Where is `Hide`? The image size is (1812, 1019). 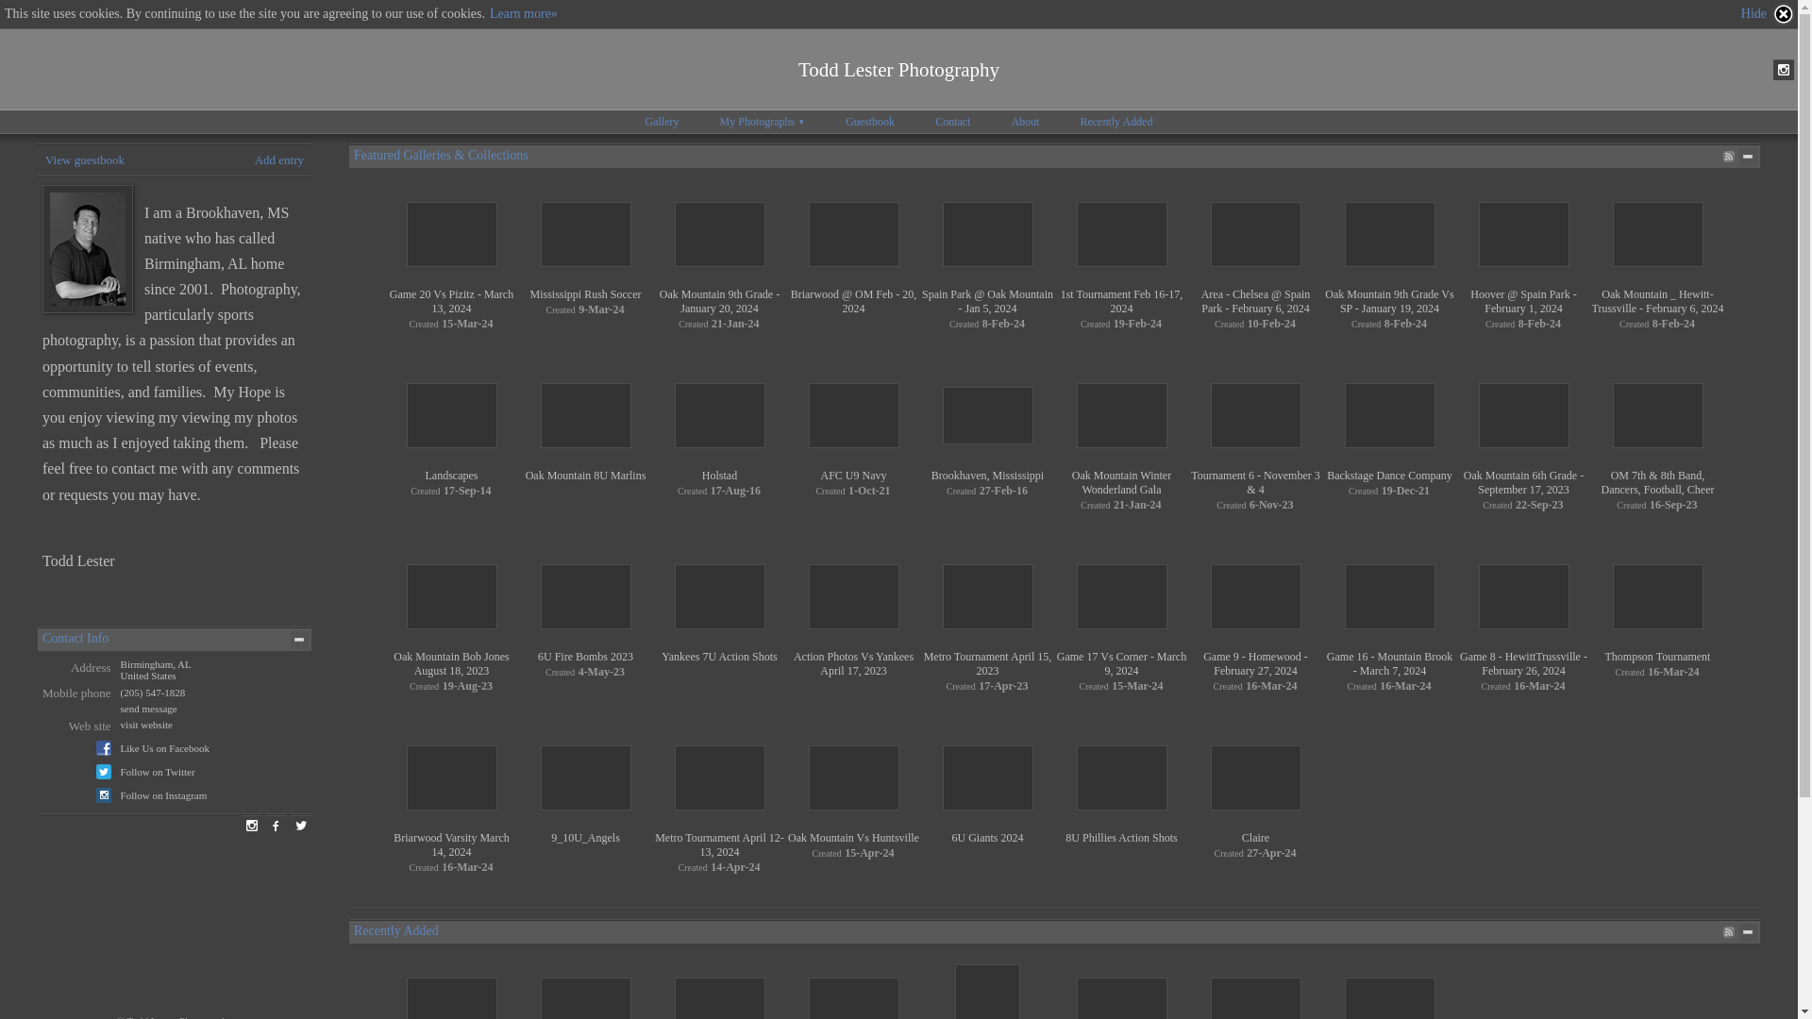
Hide is located at coordinates (1769, 14).